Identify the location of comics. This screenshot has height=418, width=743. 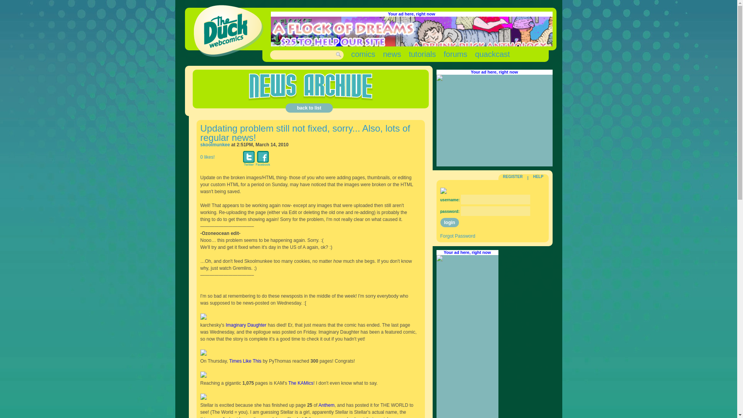
(363, 54).